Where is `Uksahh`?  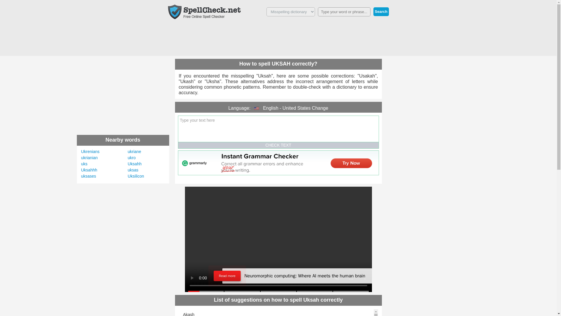 Uksahh is located at coordinates (134, 164).